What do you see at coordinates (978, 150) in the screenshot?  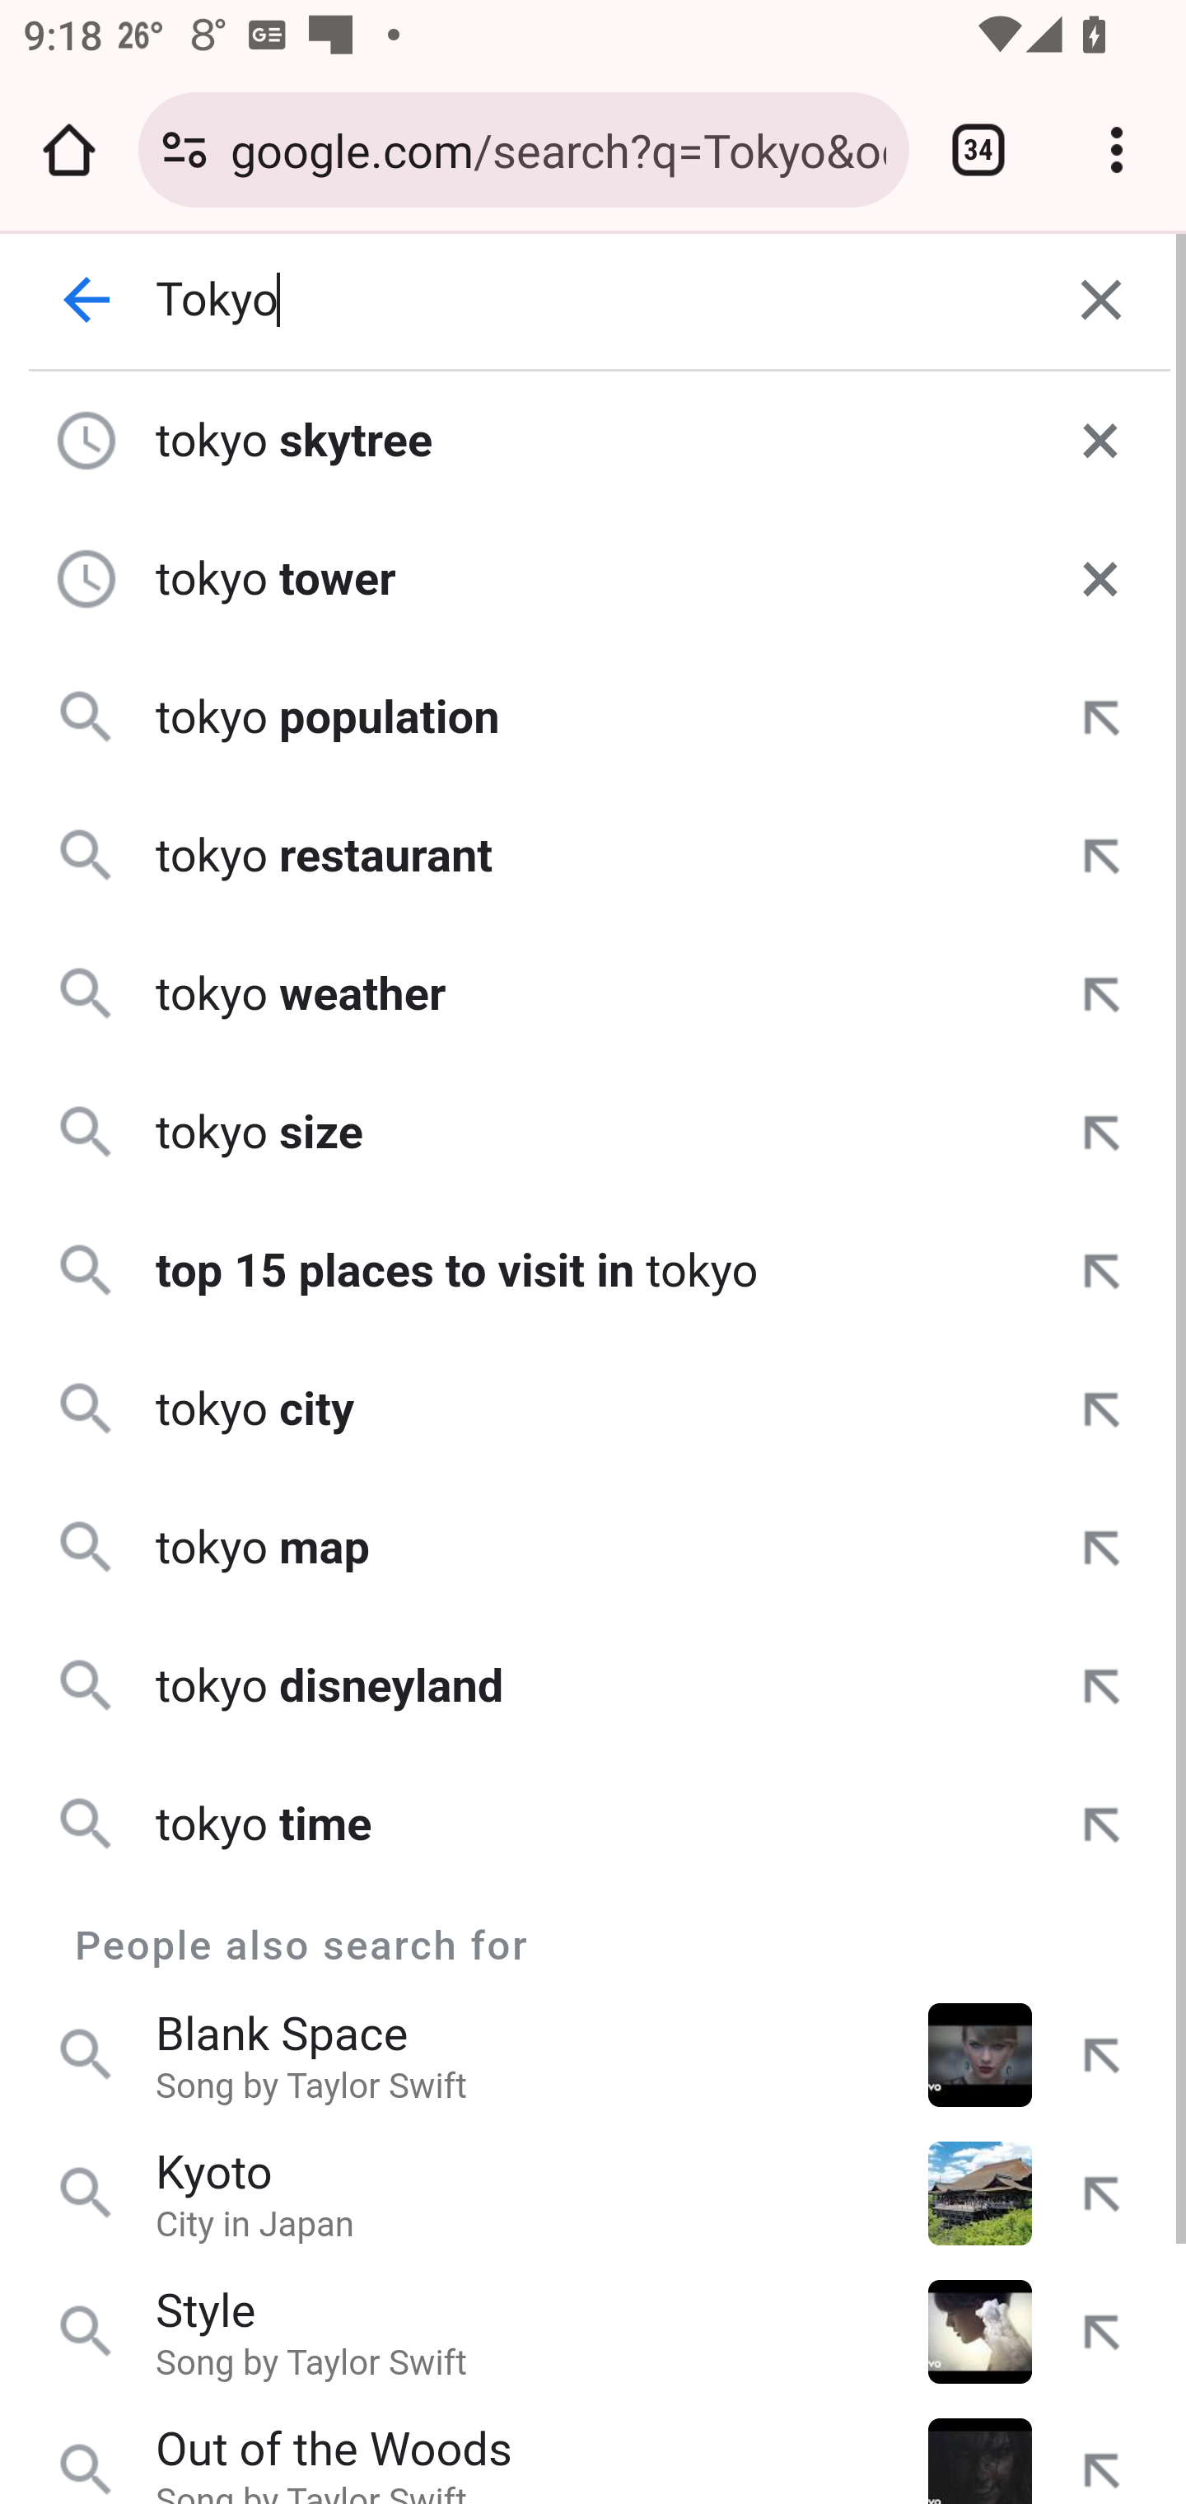 I see `Switch or close tabs` at bounding box center [978, 150].